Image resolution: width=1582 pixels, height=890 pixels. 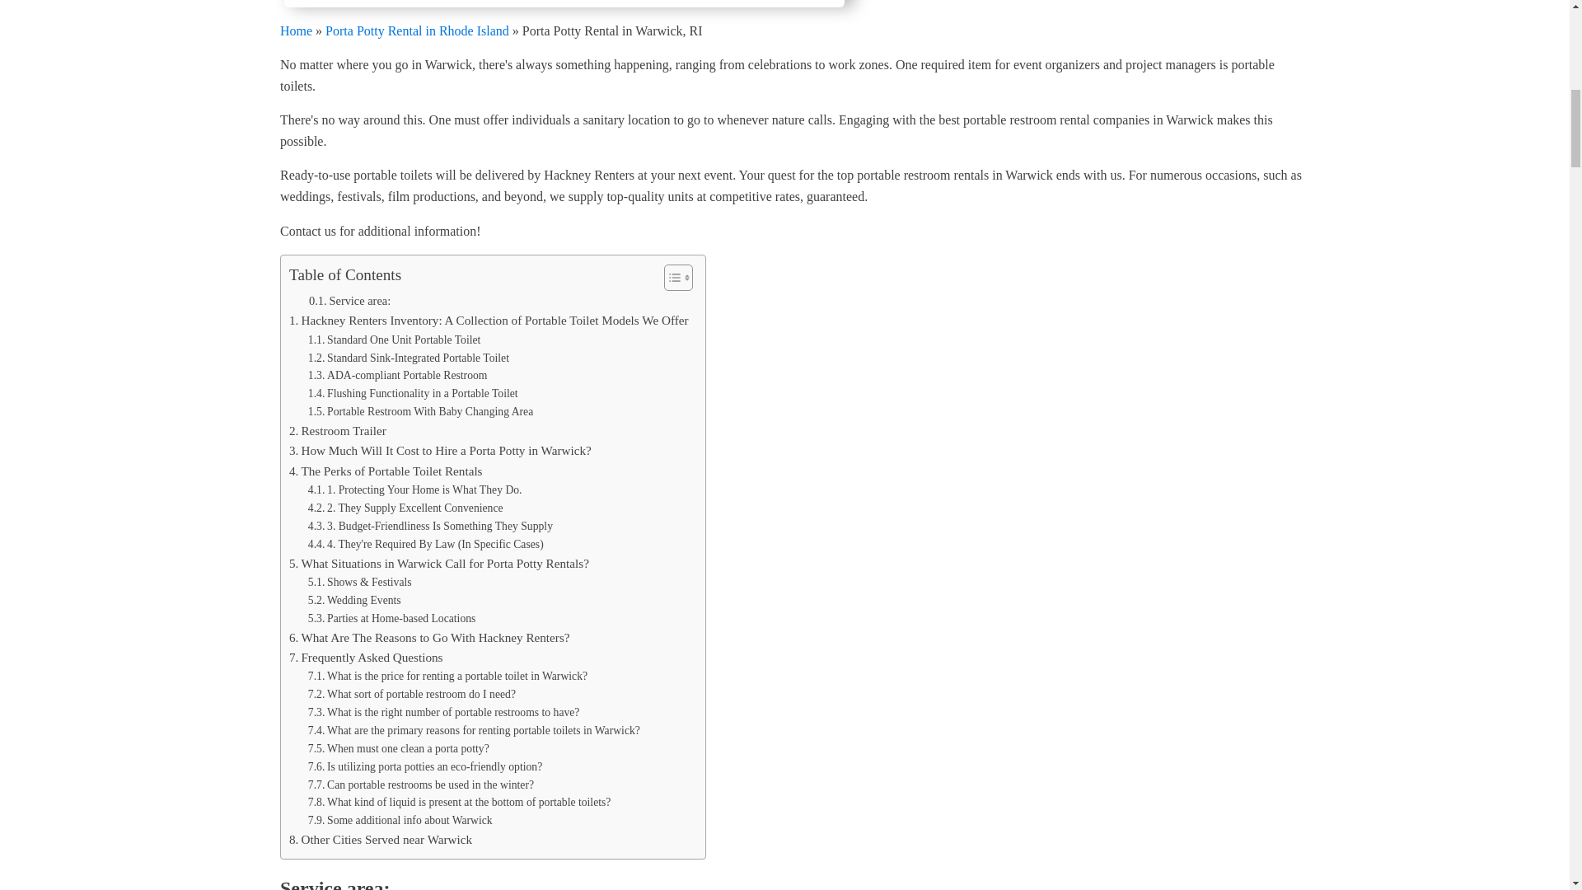 I want to click on 2. They Supply Excellent Convenience, so click(x=405, y=508).